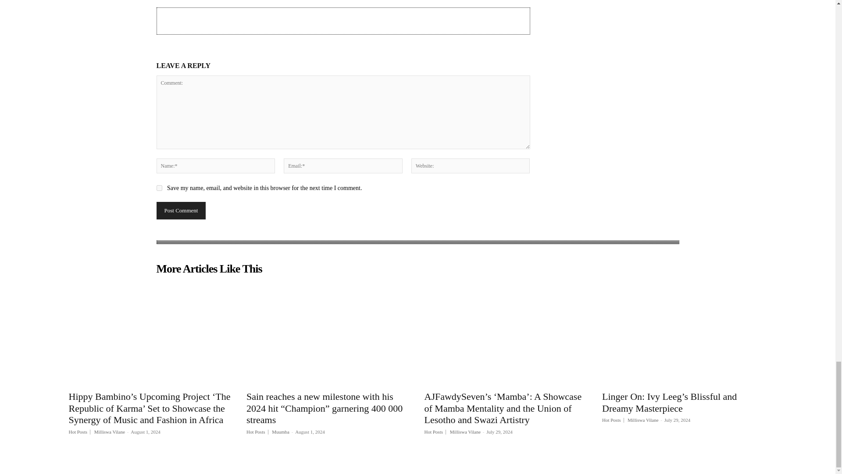 This screenshot has width=842, height=474. I want to click on yes, so click(159, 188).